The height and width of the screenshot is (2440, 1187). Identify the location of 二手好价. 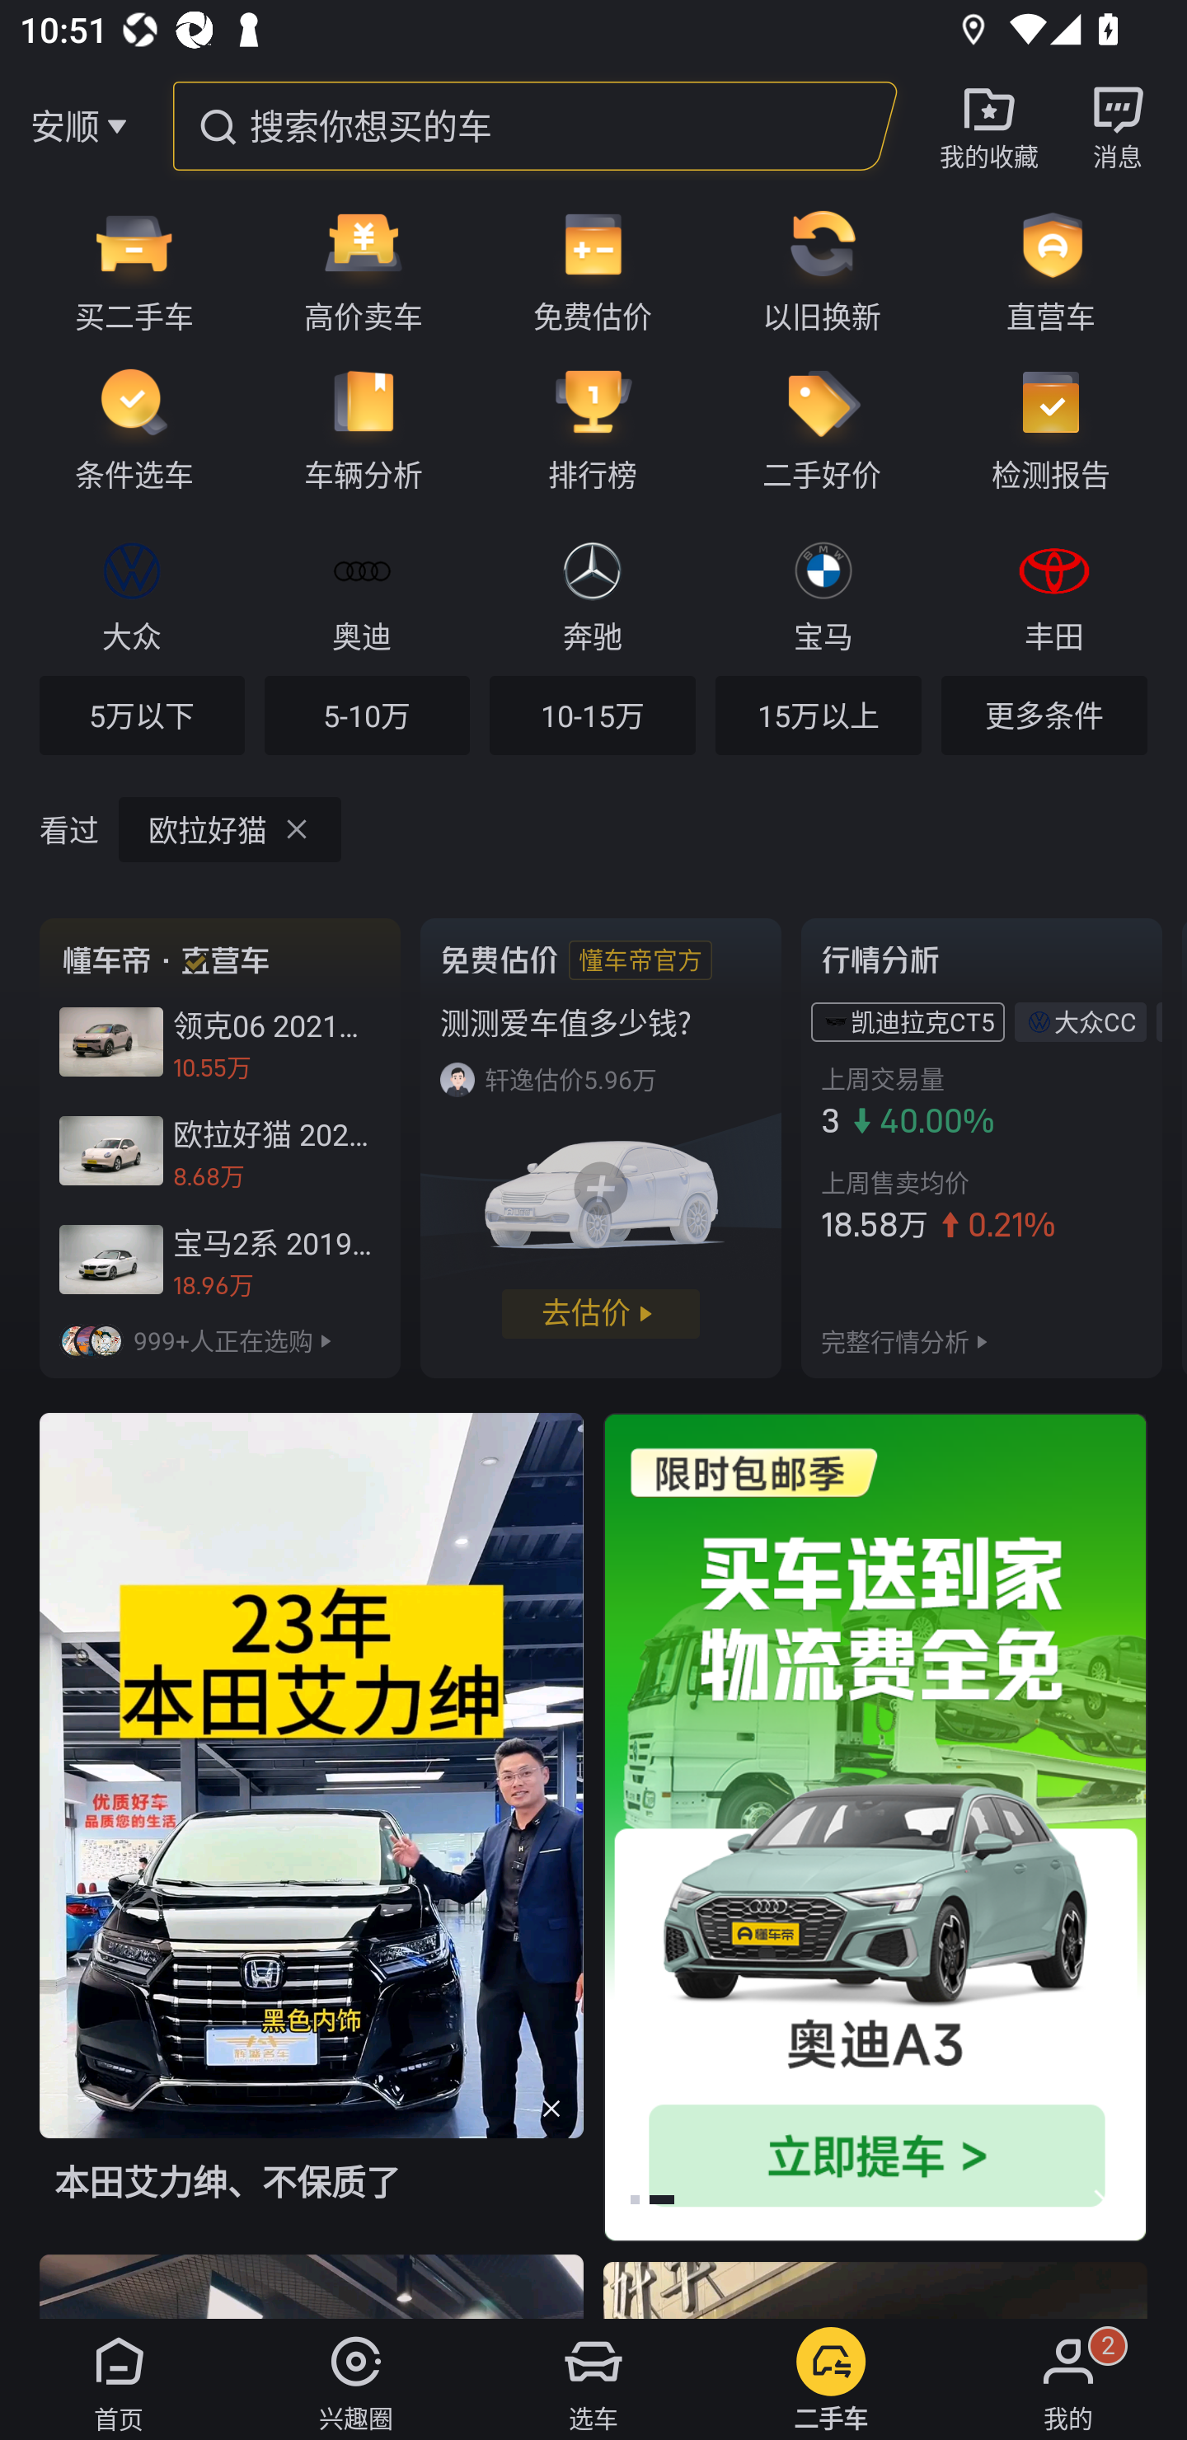
(822, 428).